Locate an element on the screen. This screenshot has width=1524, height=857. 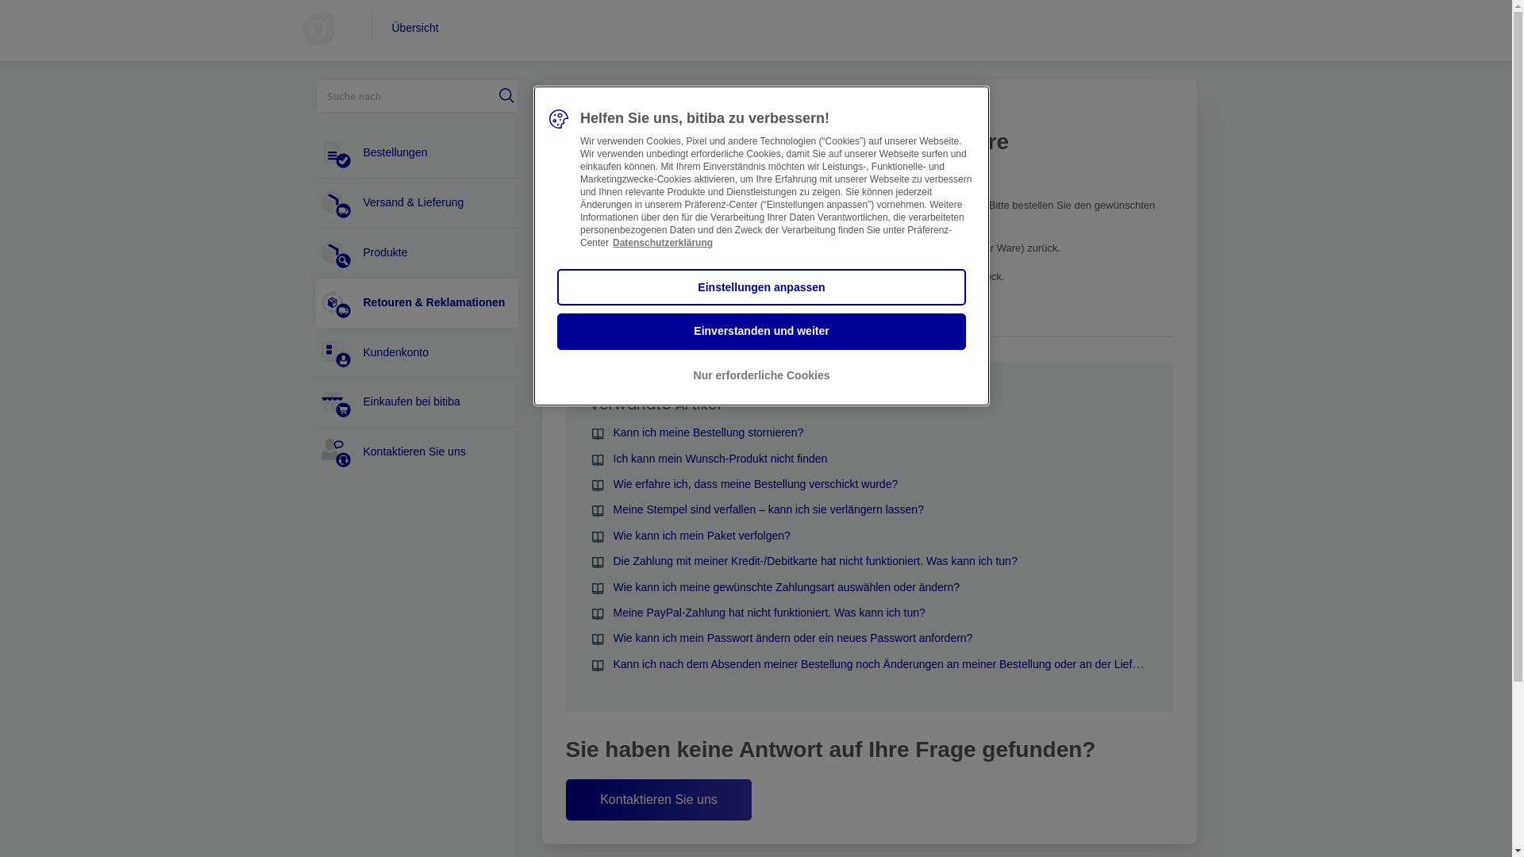
Kann ich meine Bestellung stornieren? is located at coordinates (708, 432).